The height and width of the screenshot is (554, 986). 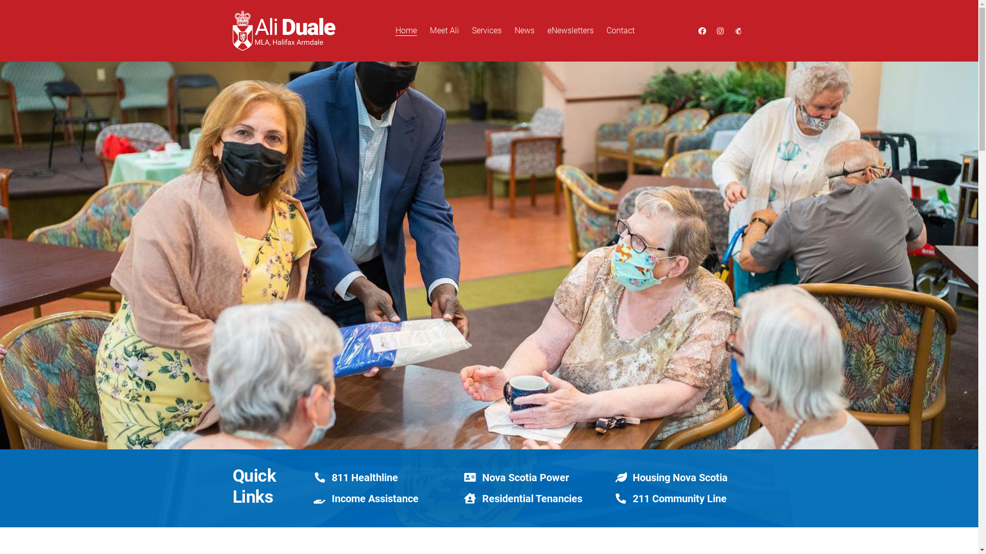 I want to click on Meet Ali, so click(x=444, y=31).